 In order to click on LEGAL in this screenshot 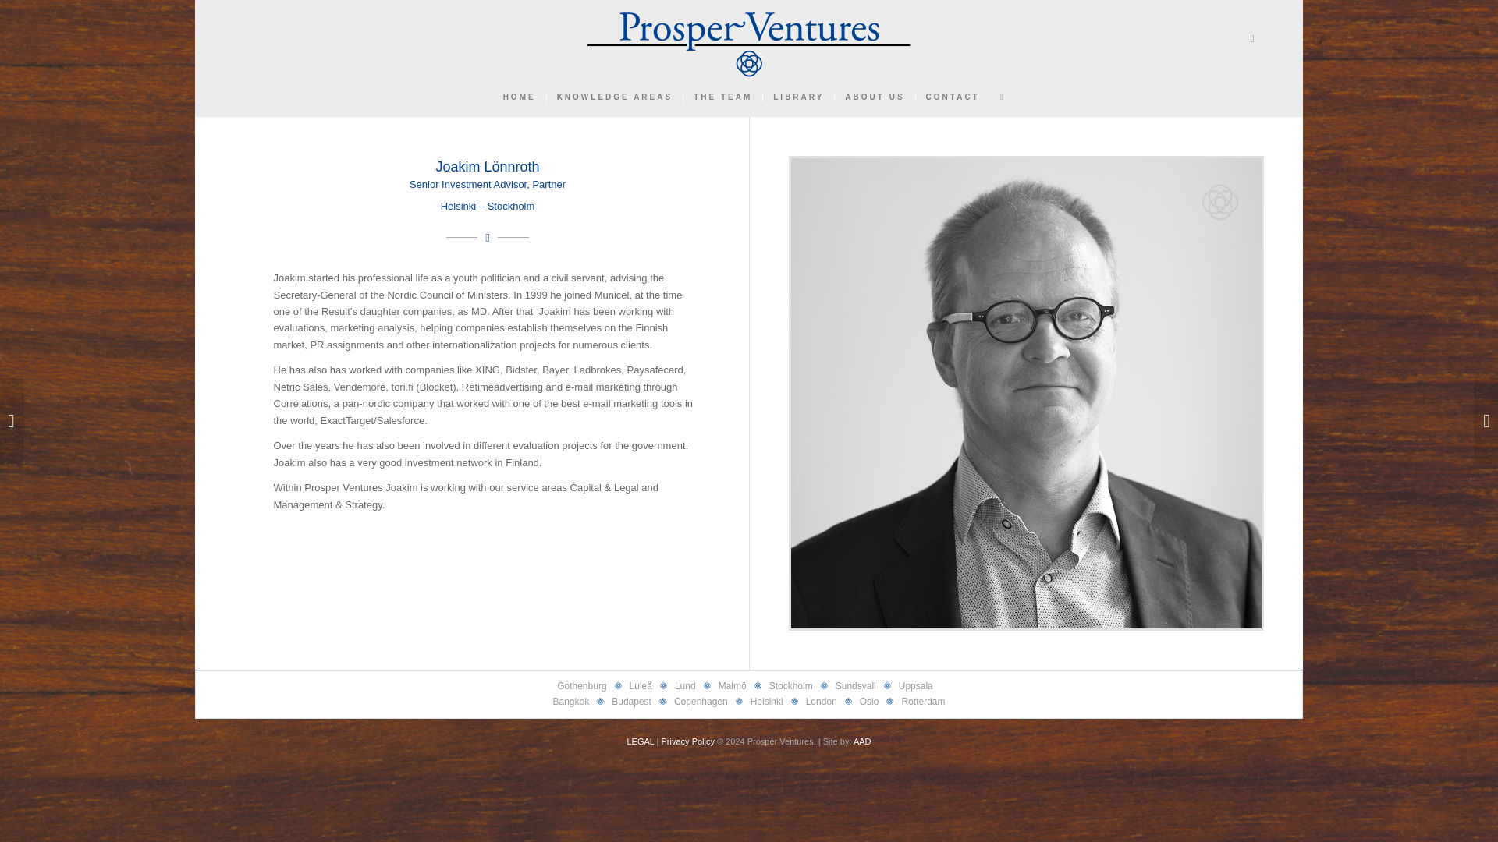, I will do `click(640, 741)`.